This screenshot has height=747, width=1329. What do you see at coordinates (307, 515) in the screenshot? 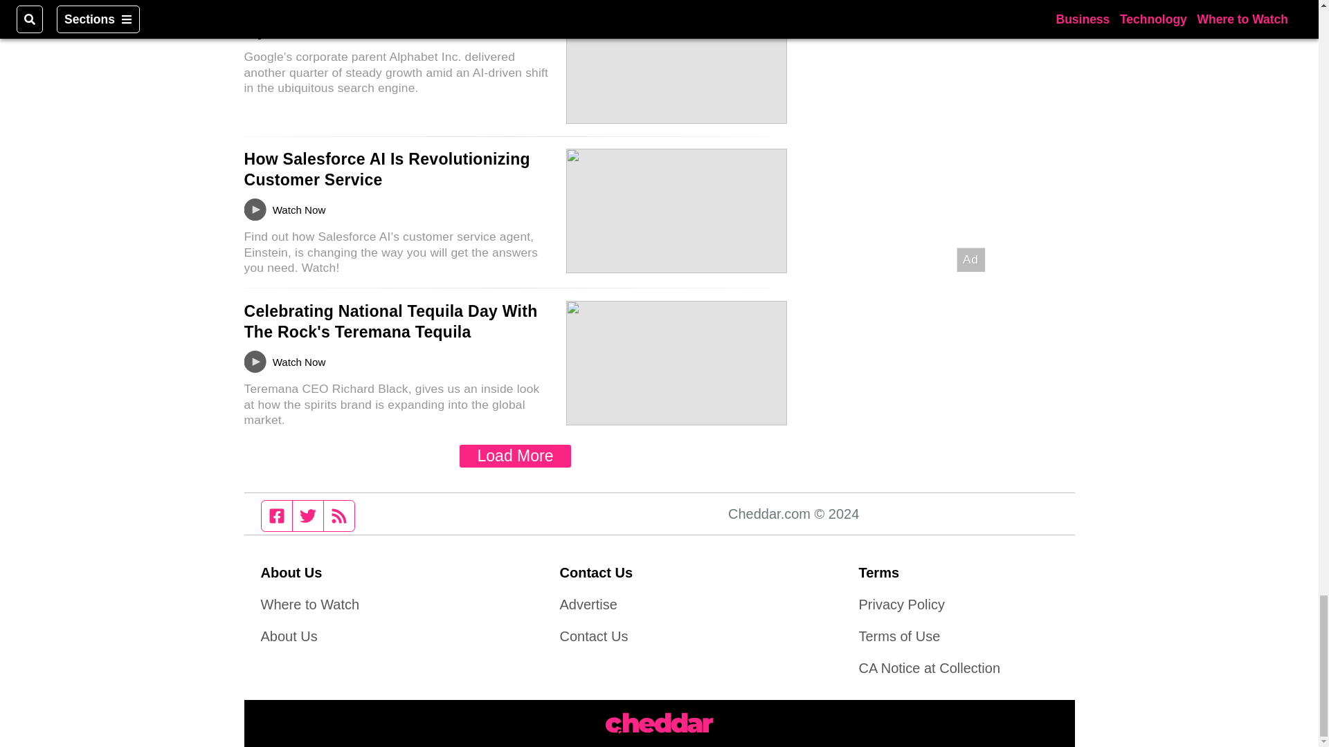
I see `Twitter feed` at bounding box center [307, 515].